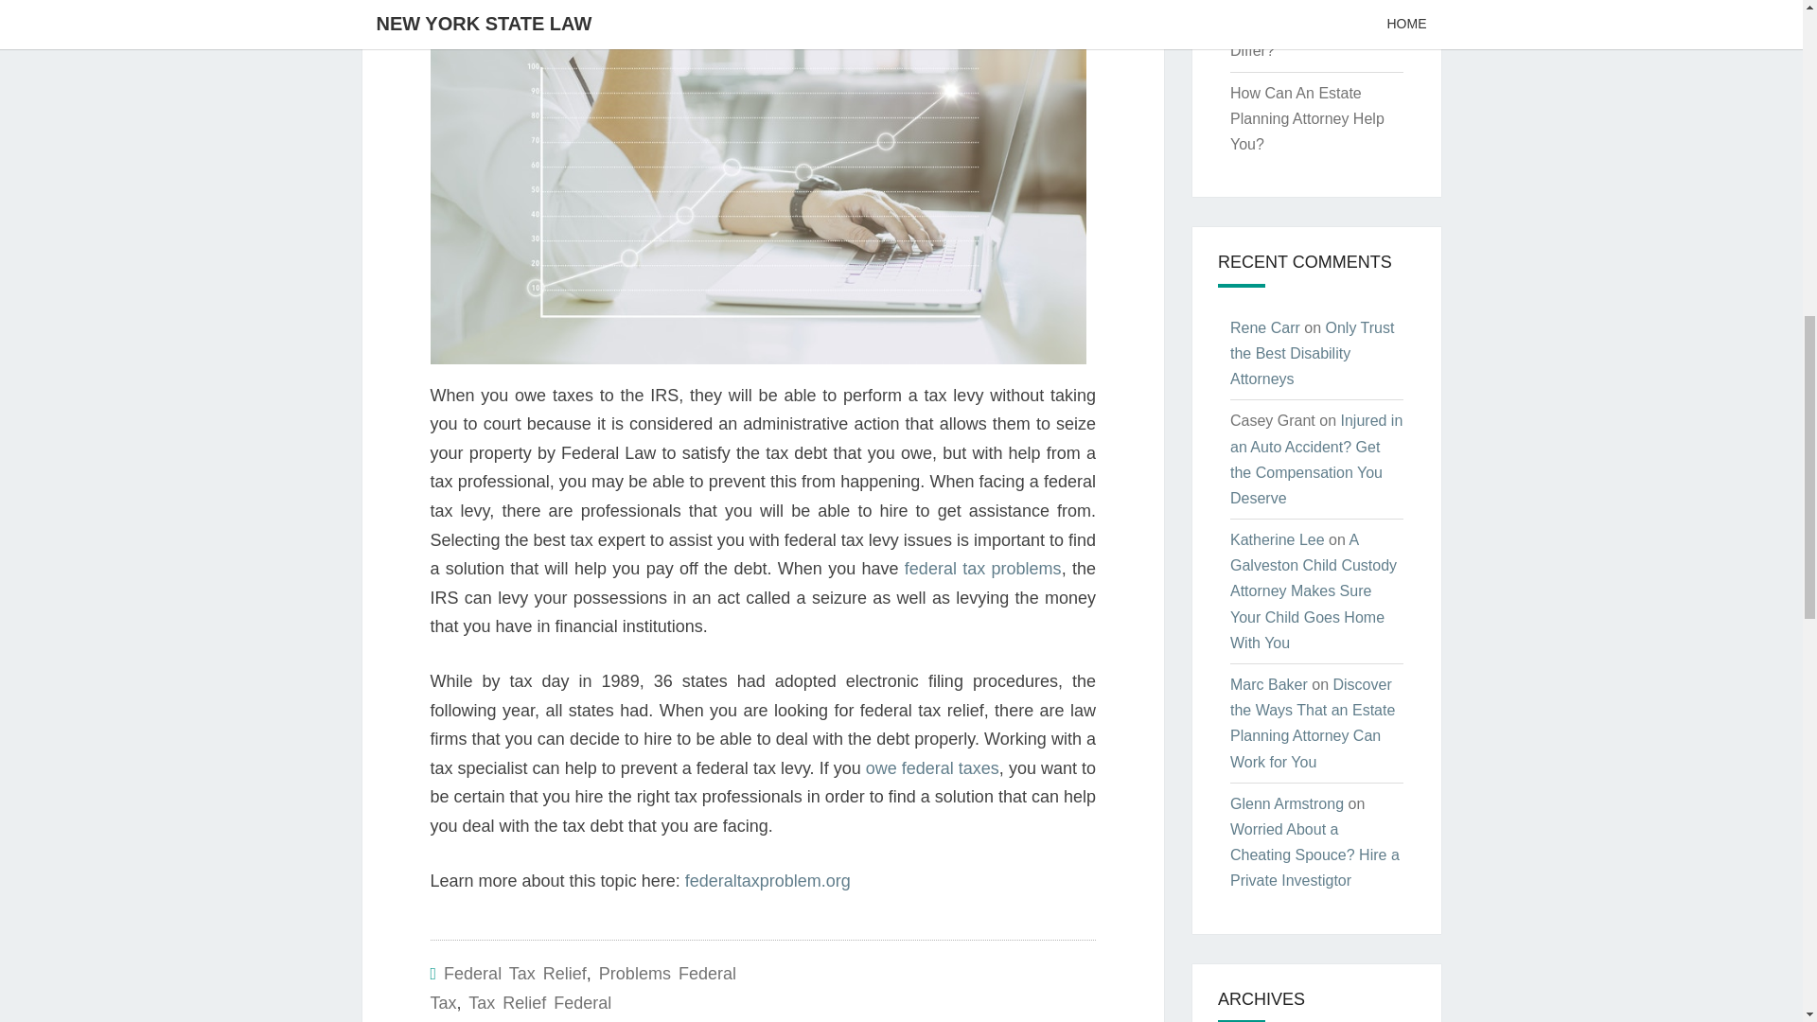 The width and height of the screenshot is (1817, 1022). What do you see at coordinates (1264, 327) in the screenshot?
I see `Rene Carr` at bounding box center [1264, 327].